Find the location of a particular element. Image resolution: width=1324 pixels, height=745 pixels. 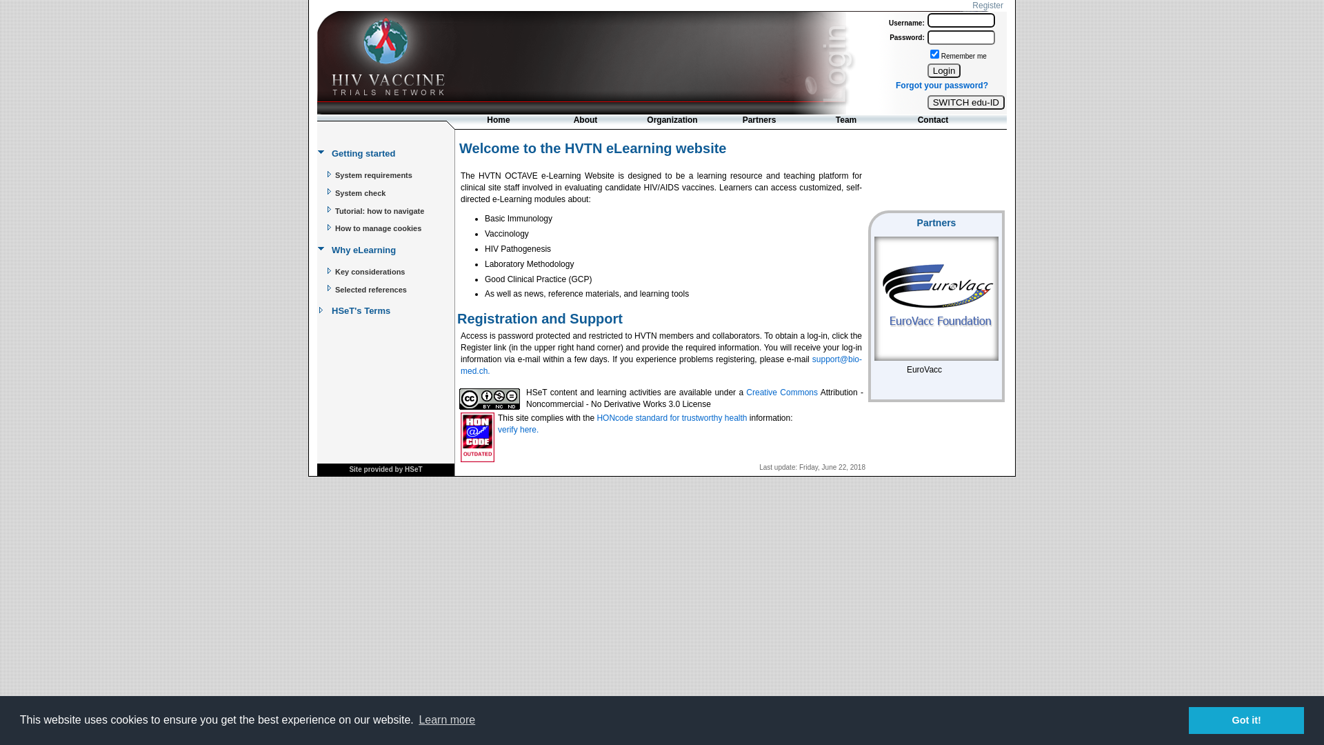

HONcode standard for trustworthy health is located at coordinates (672, 418).